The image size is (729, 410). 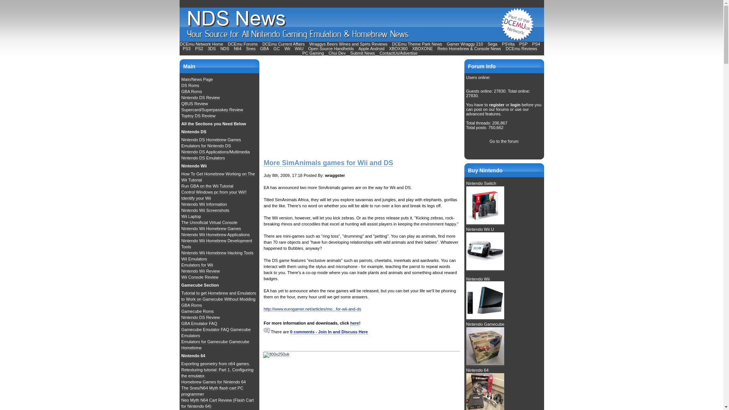 What do you see at coordinates (371, 49) in the screenshot?
I see `Apple Android` at bounding box center [371, 49].